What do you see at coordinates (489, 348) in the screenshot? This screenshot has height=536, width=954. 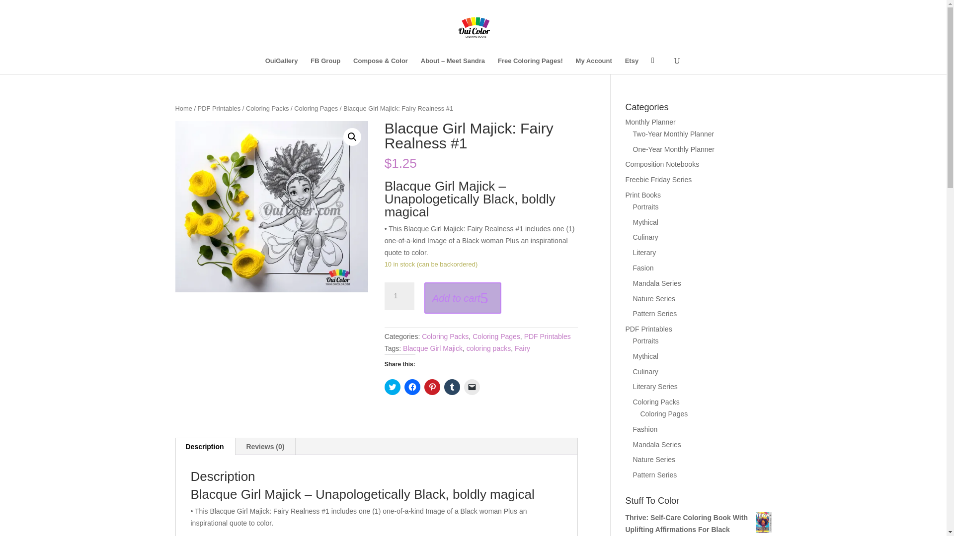 I see `coloring packs` at bounding box center [489, 348].